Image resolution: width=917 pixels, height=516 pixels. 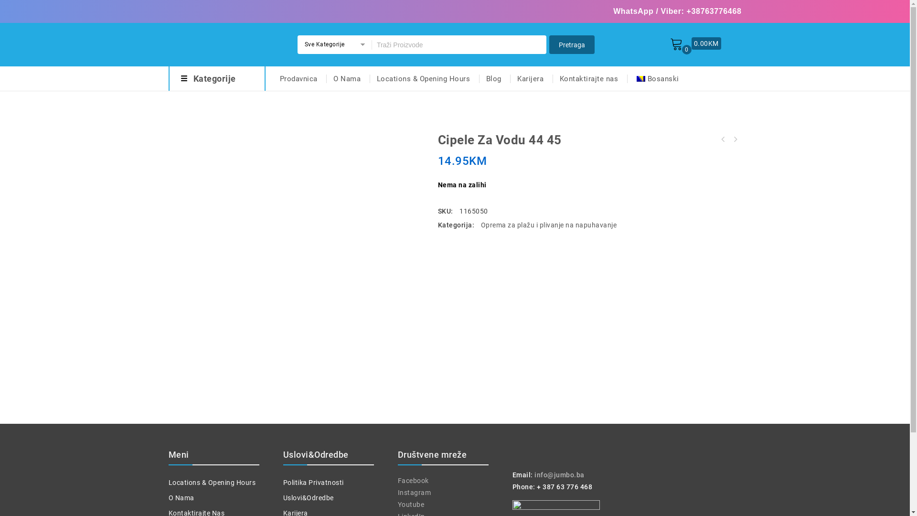 I want to click on Misici Za Plivanje Shimmer &Sh, so click(x=735, y=140).